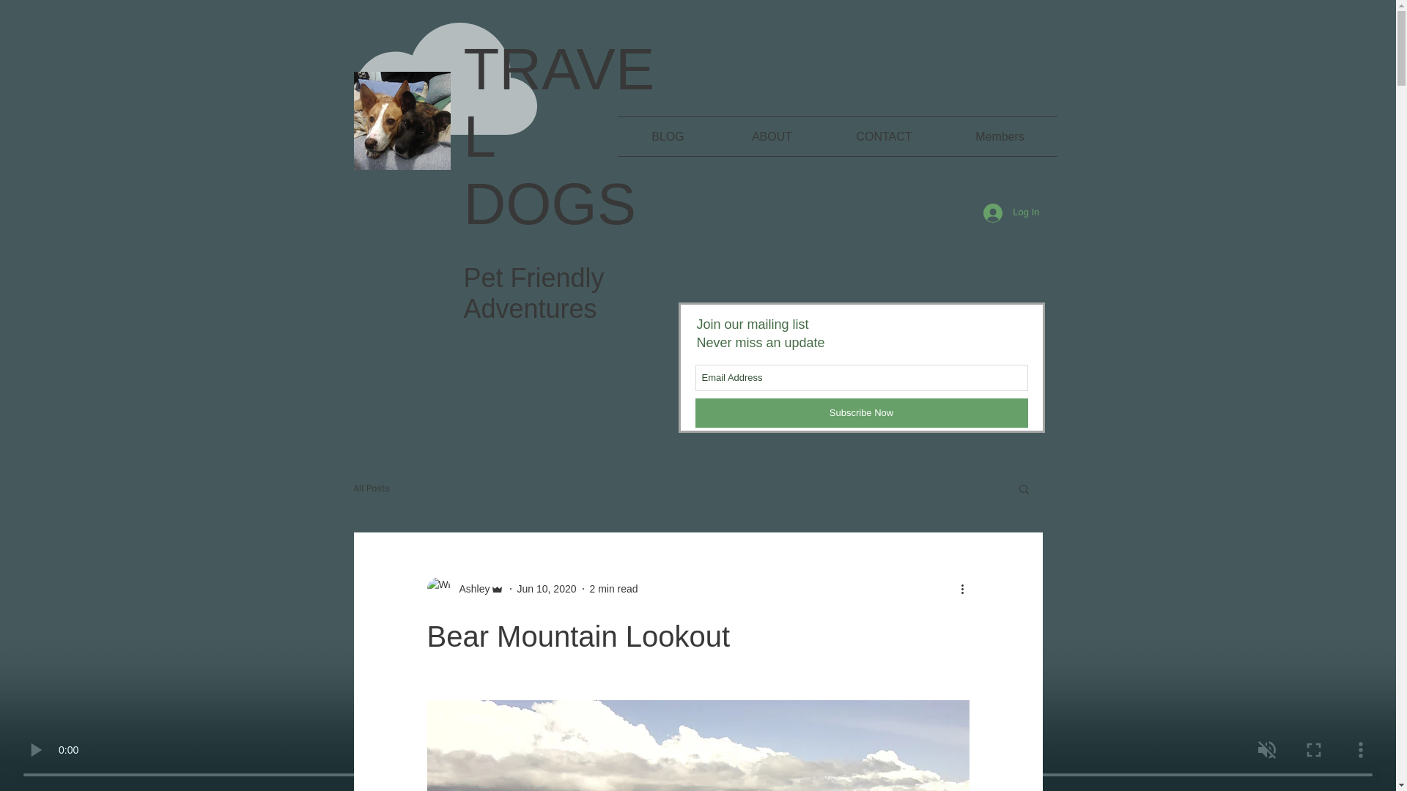 This screenshot has width=1407, height=791. Describe the element at coordinates (465, 589) in the screenshot. I see `Ashley` at that location.